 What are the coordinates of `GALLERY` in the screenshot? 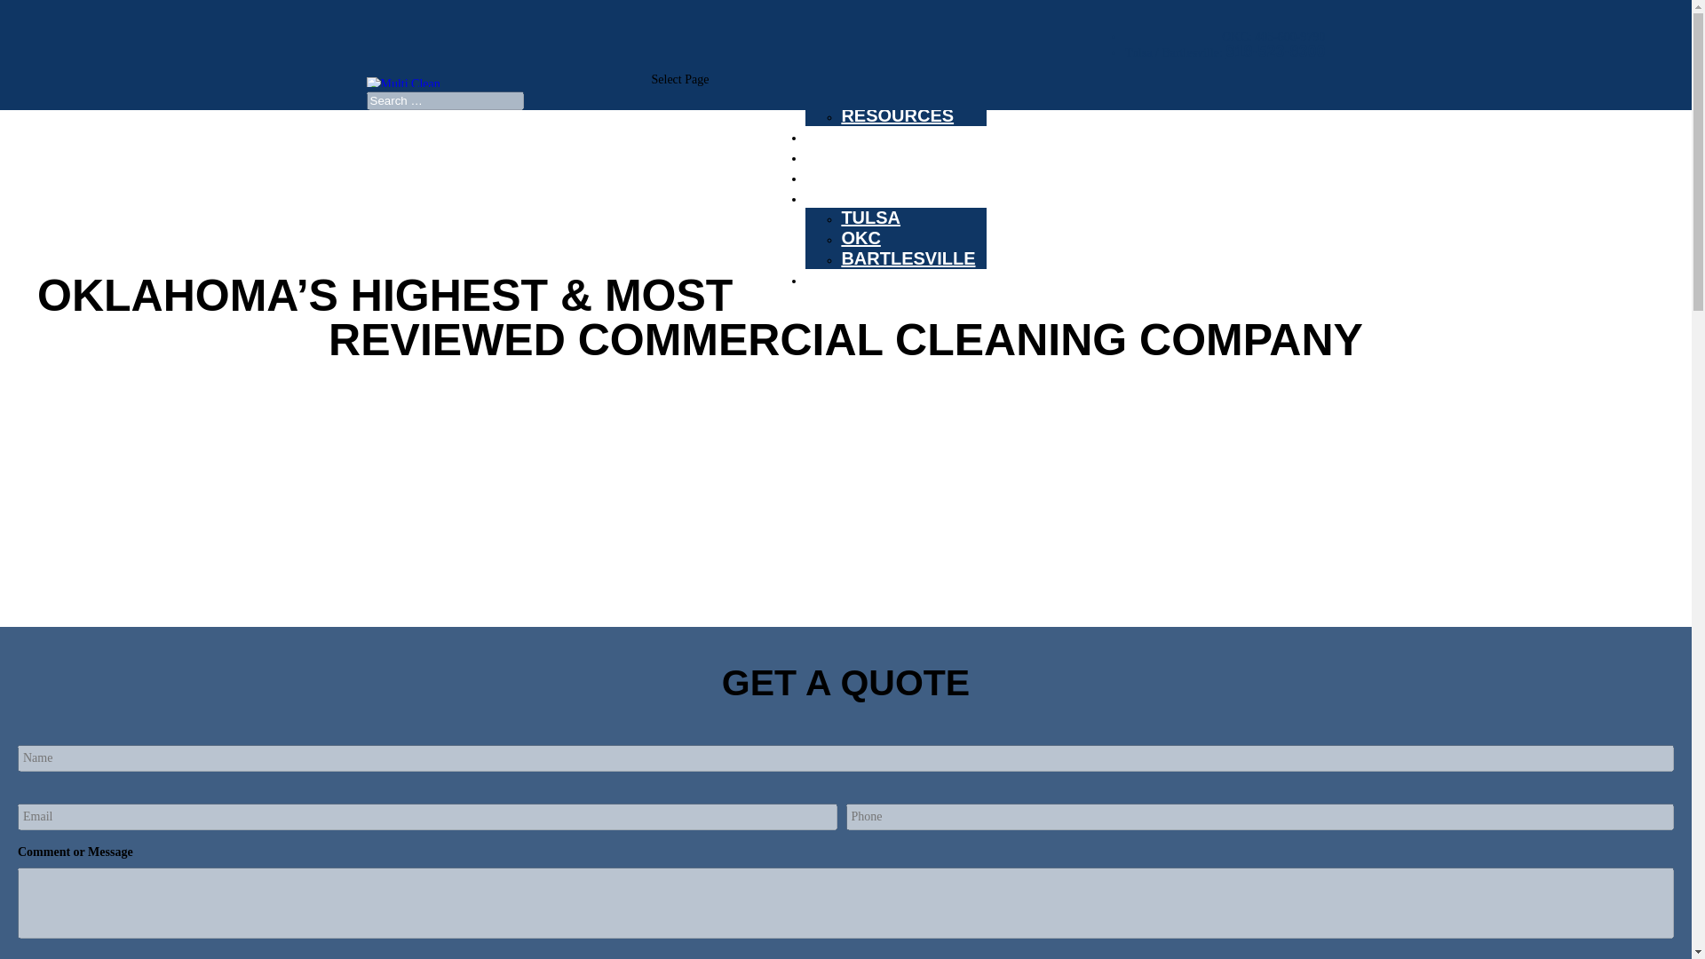 It's located at (847, 183).